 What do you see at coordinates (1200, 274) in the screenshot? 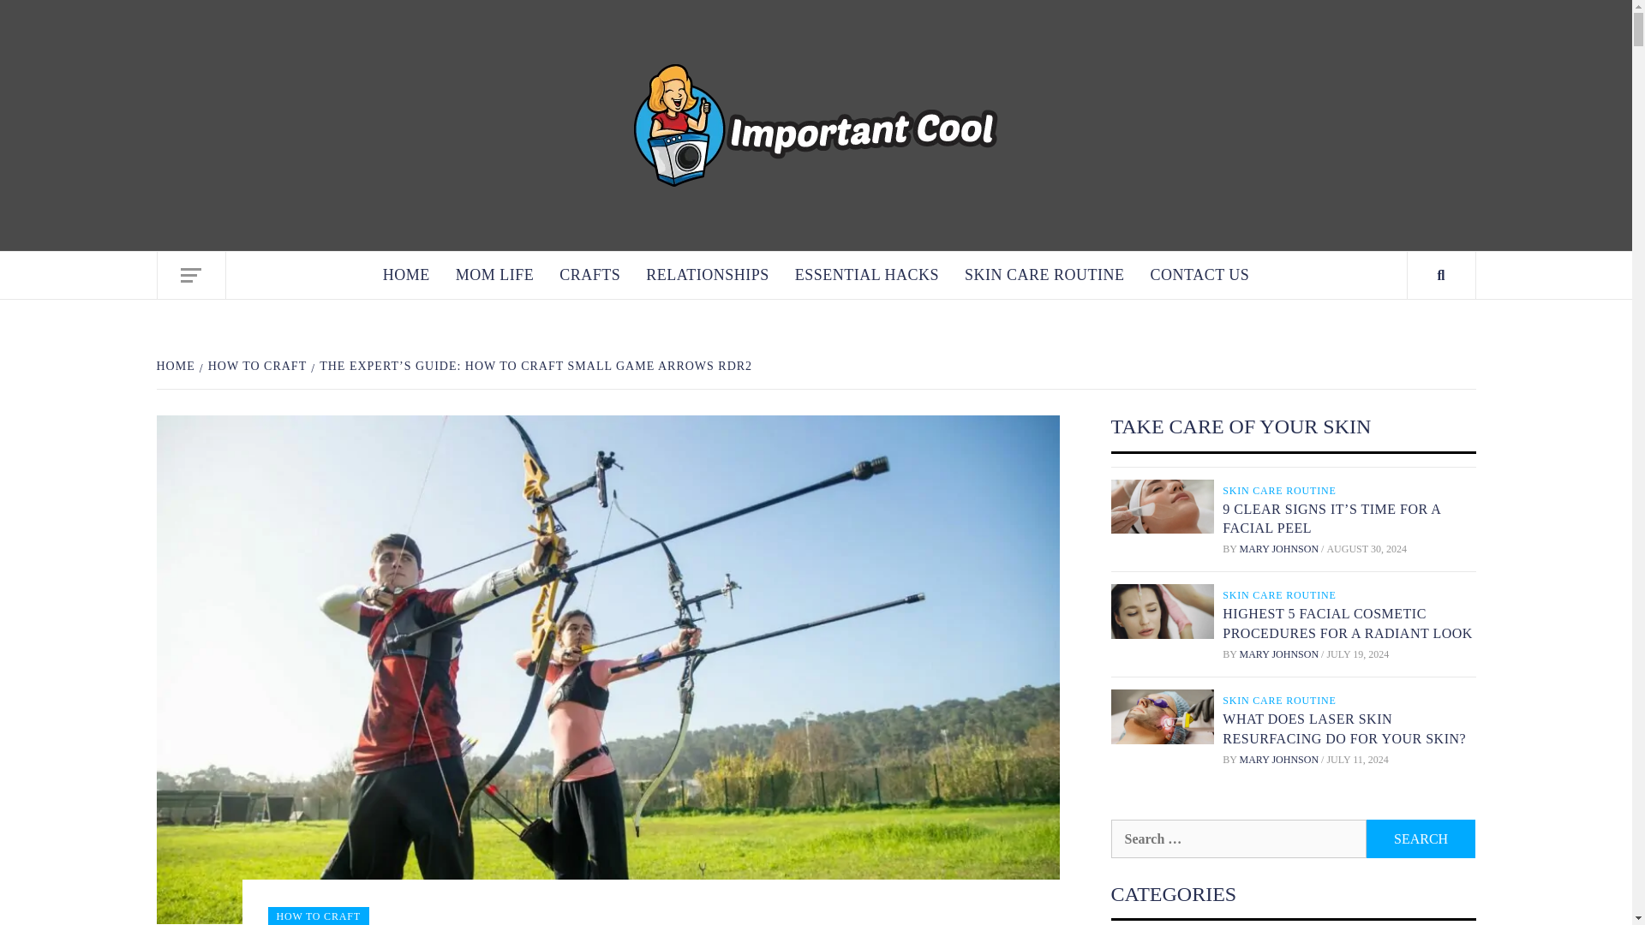
I see `CONTACT US` at bounding box center [1200, 274].